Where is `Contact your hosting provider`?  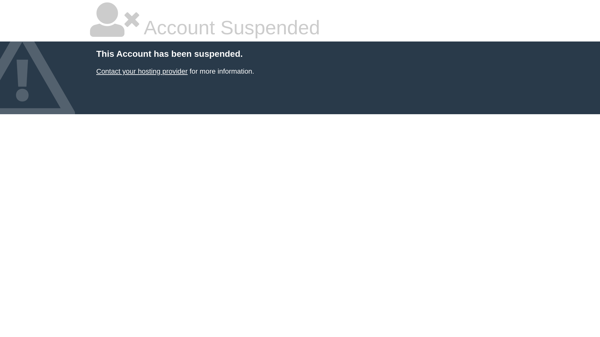 Contact your hosting provider is located at coordinates (142, 71).